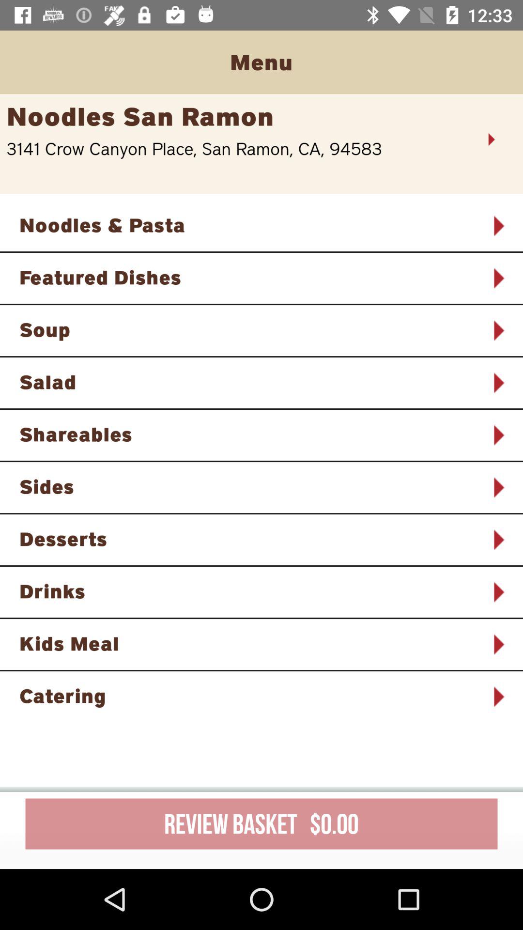  I want to click on press the item to the right of featured dishes, so click(498, 278).